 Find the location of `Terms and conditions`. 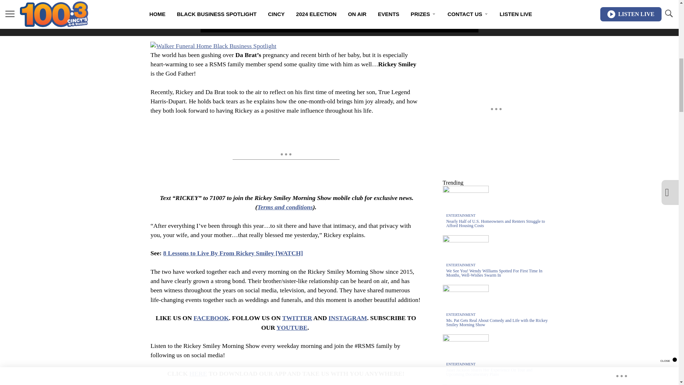

Terms and conditions is located at coordinates (285, 207).